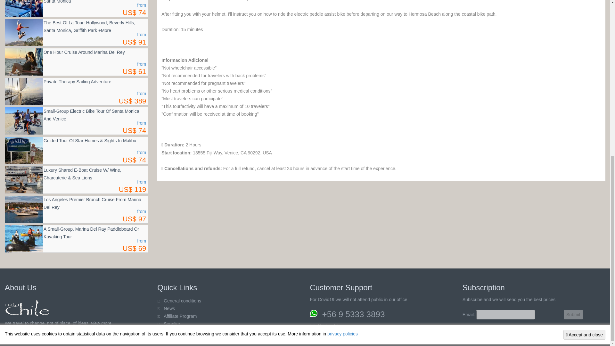 Image resolution: width=615 pixels, height=346 pixels. I want to click on Quick Links, so click(169, 308).